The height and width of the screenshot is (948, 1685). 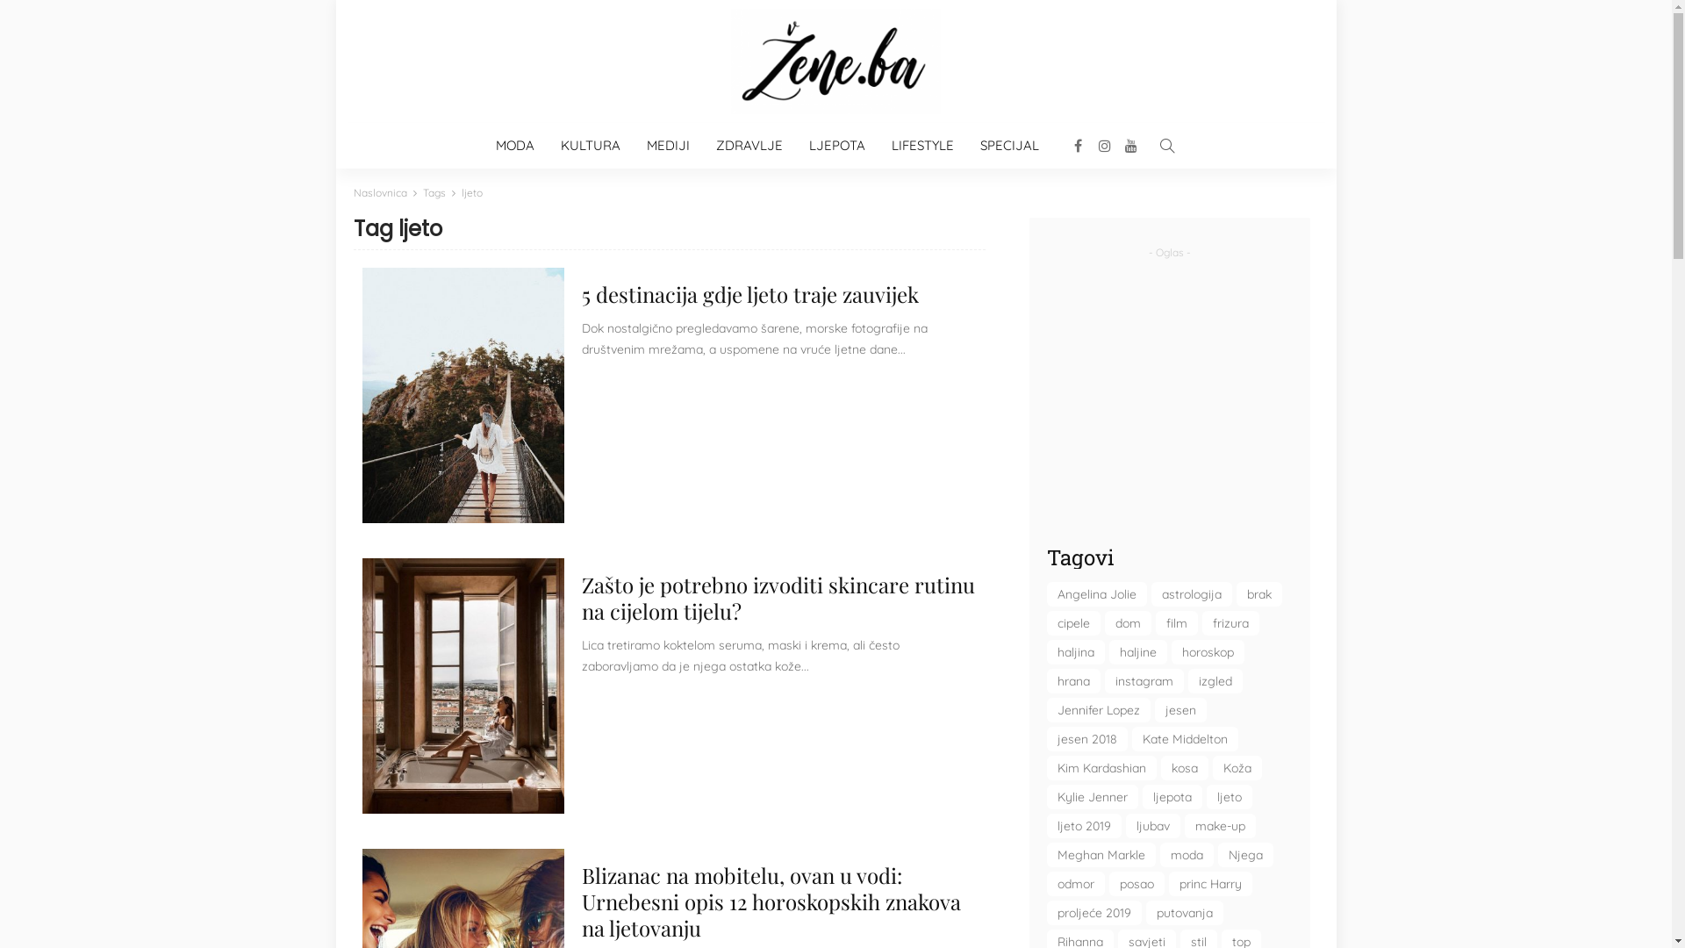 I want to click on princ Harry, so click(x=1211, y=884).